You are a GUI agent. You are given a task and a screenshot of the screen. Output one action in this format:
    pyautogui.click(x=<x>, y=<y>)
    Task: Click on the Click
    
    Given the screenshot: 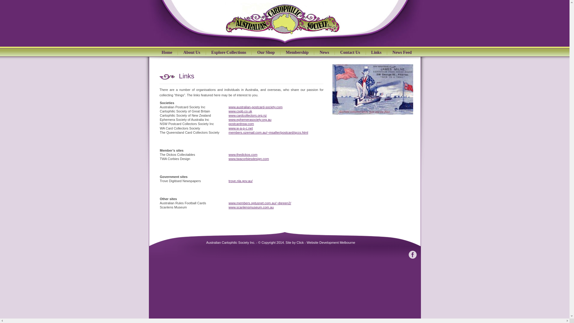 What is the action you would take?
    pyautogui.click(x=300, y=243)
    